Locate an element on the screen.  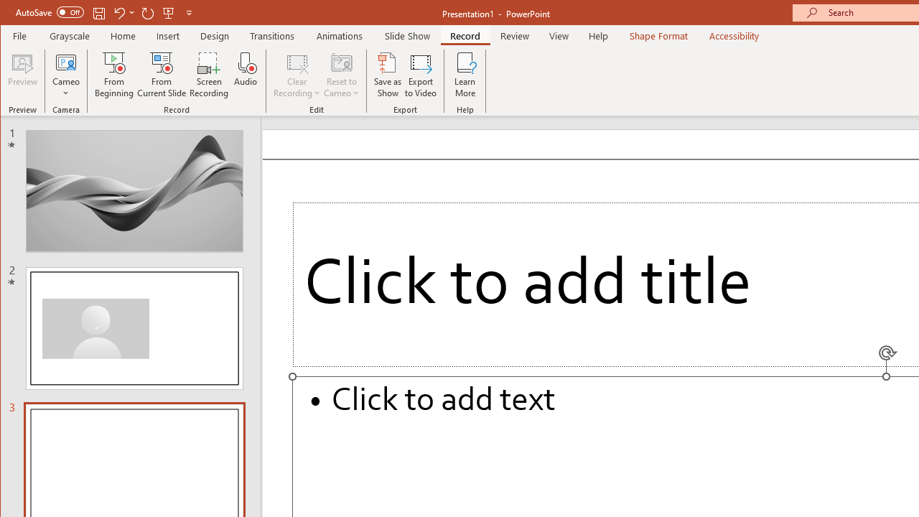
Quick Access Toolbar is located at coordinates (105, 13).